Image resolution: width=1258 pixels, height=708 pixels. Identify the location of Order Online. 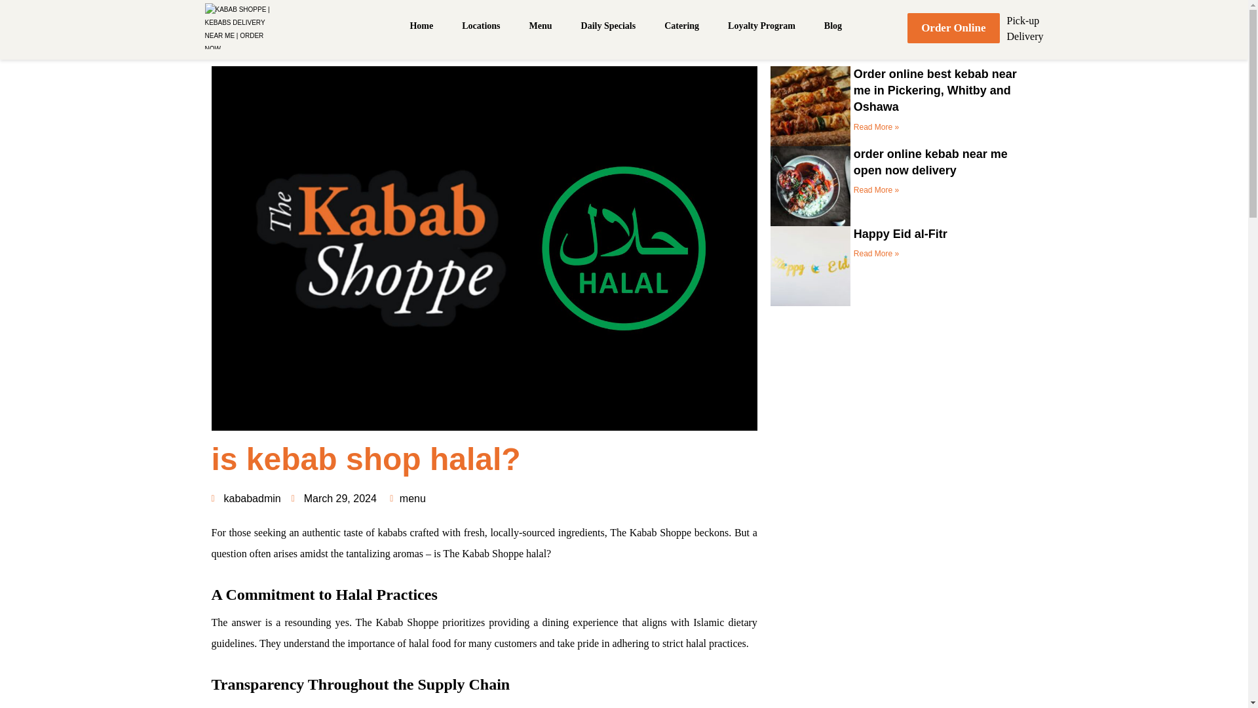
(953, 28).